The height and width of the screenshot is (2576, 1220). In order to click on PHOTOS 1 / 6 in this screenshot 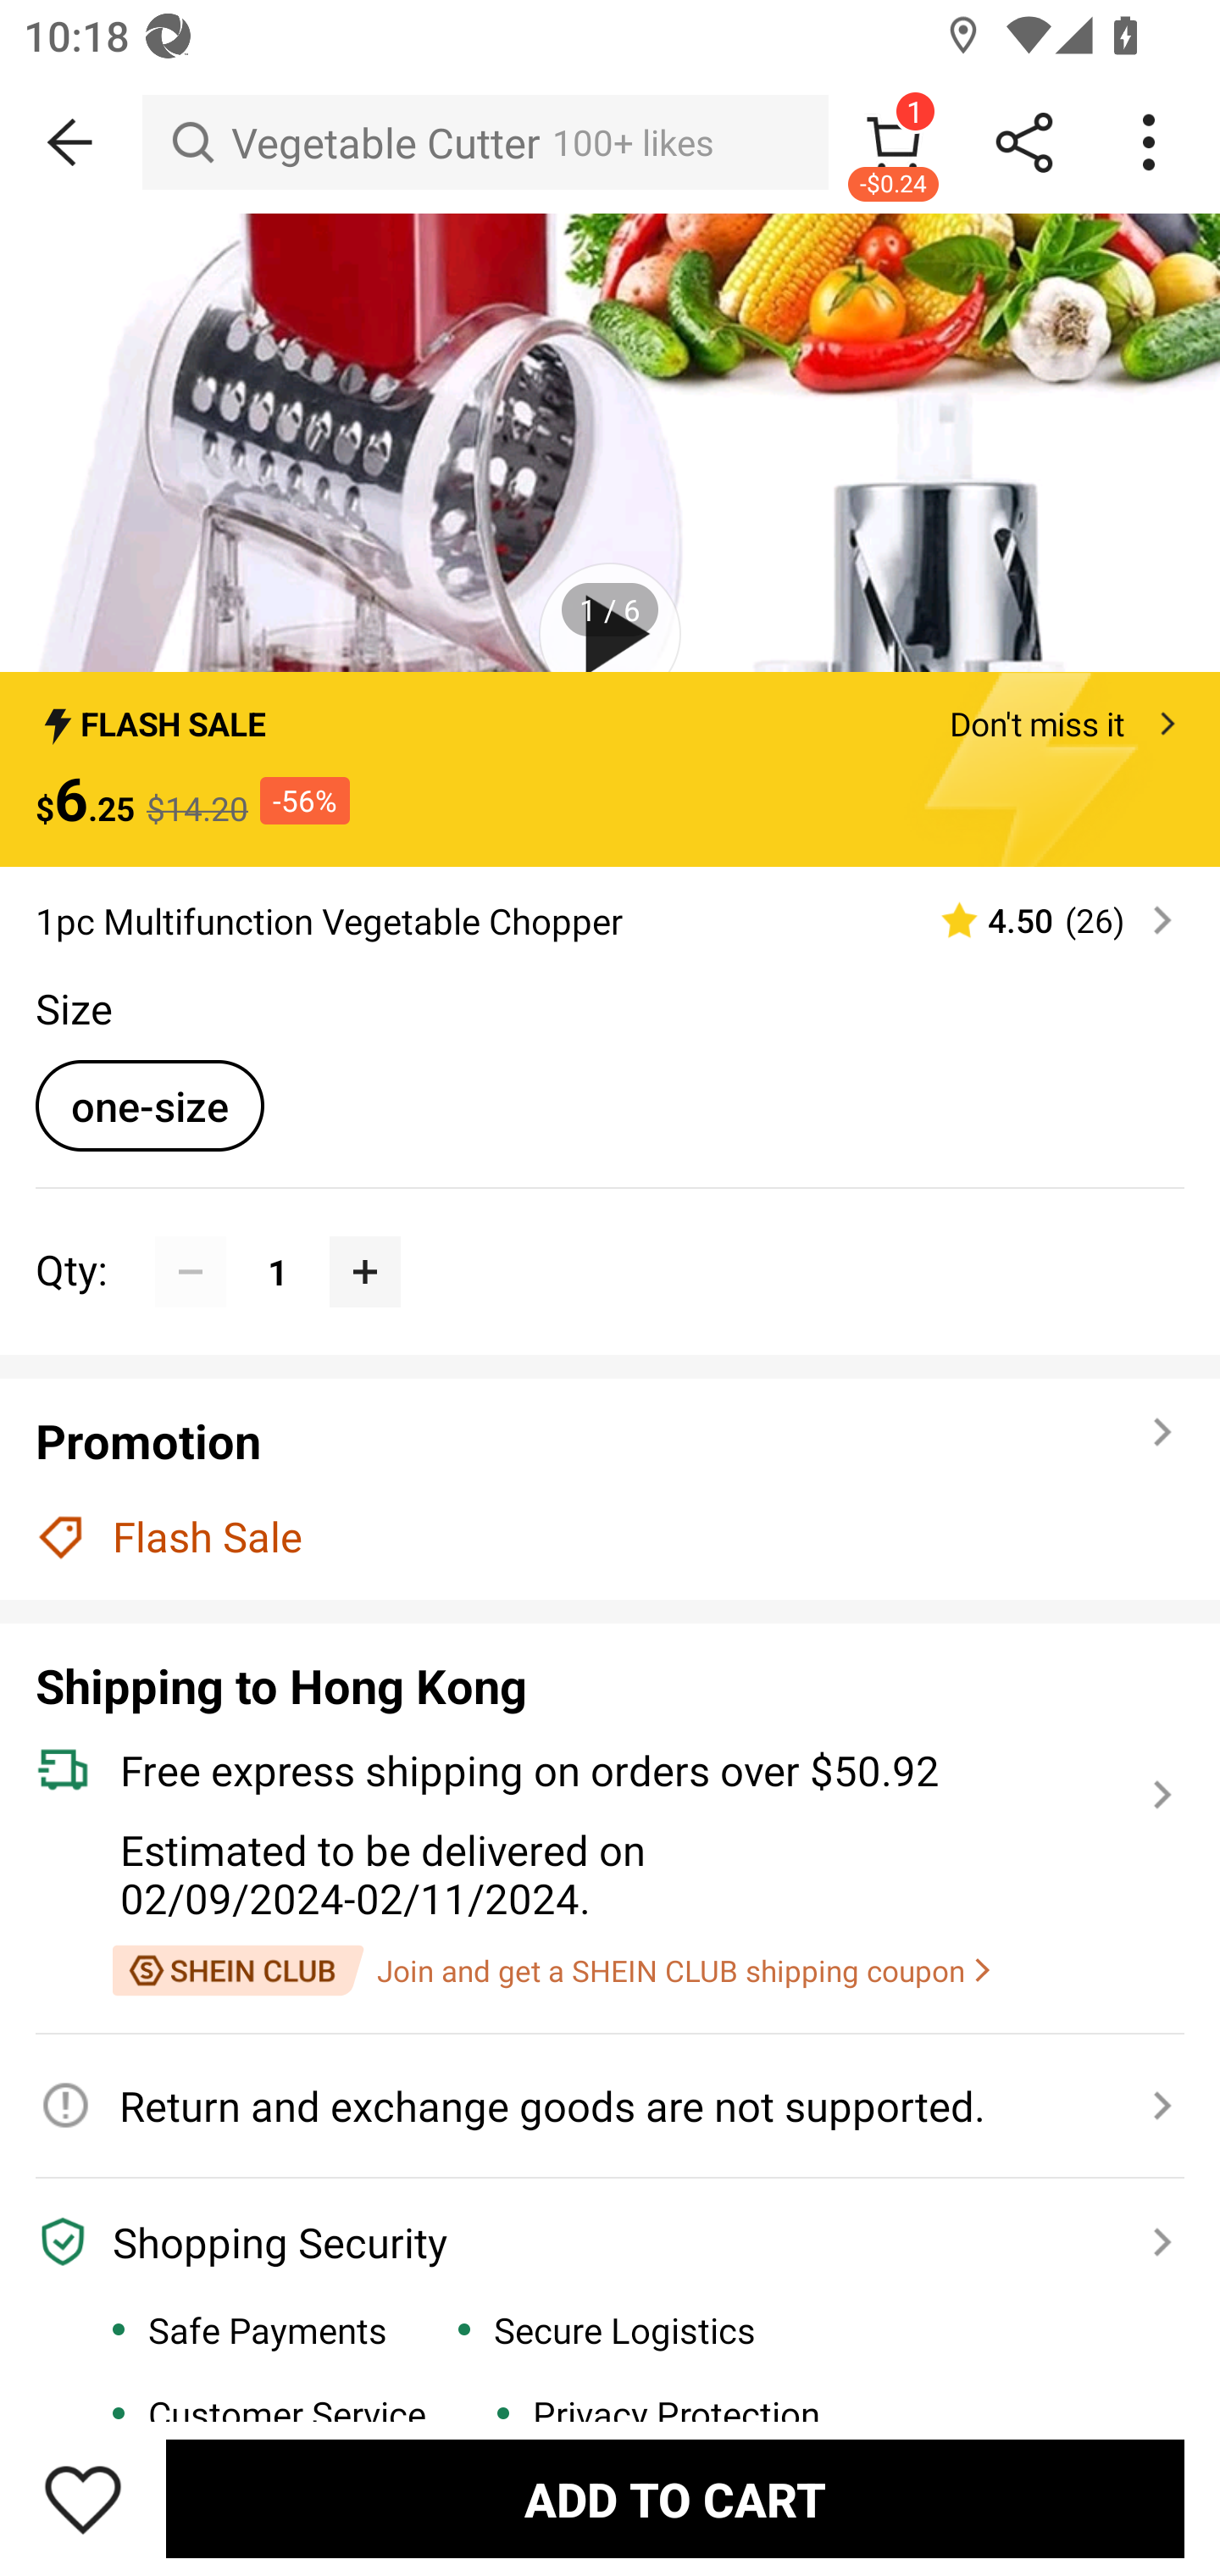, I will do `click(610, 442)`.